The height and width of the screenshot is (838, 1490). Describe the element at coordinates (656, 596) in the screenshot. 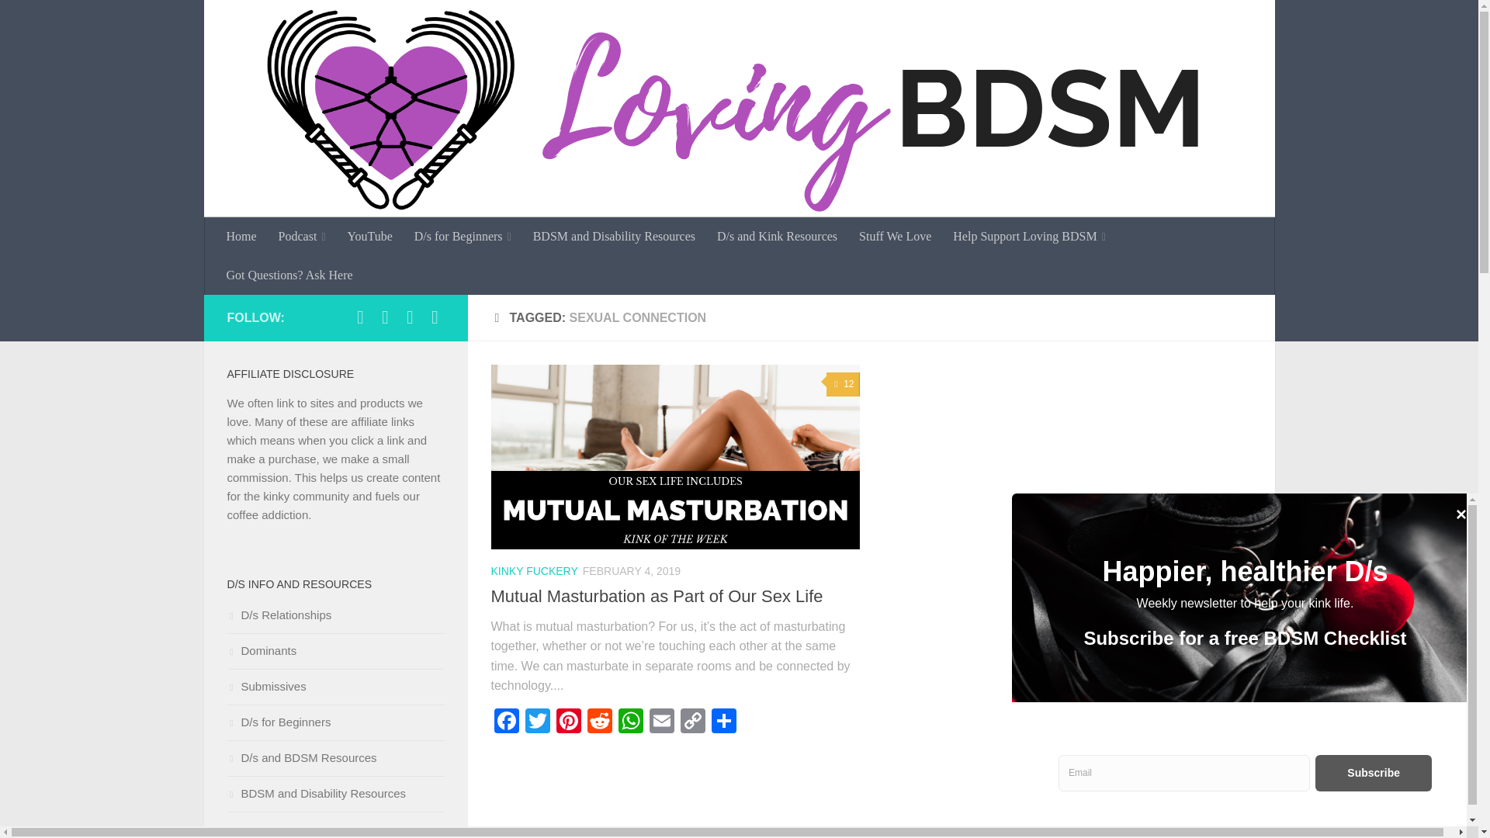

I see `Permalink to Mutual Masturbation as Part of Our Sex Life` at that location.